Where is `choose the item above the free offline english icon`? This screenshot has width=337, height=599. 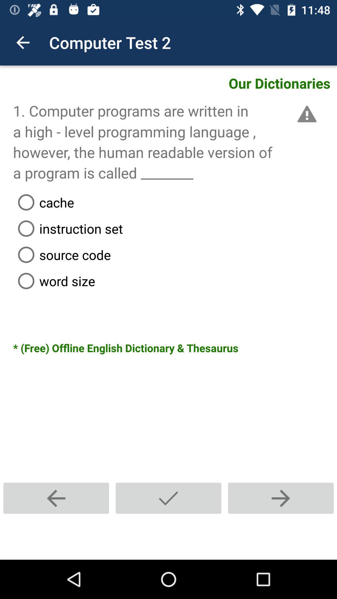
choose the item above the free offline english icon is located at coordinates (175, 281).